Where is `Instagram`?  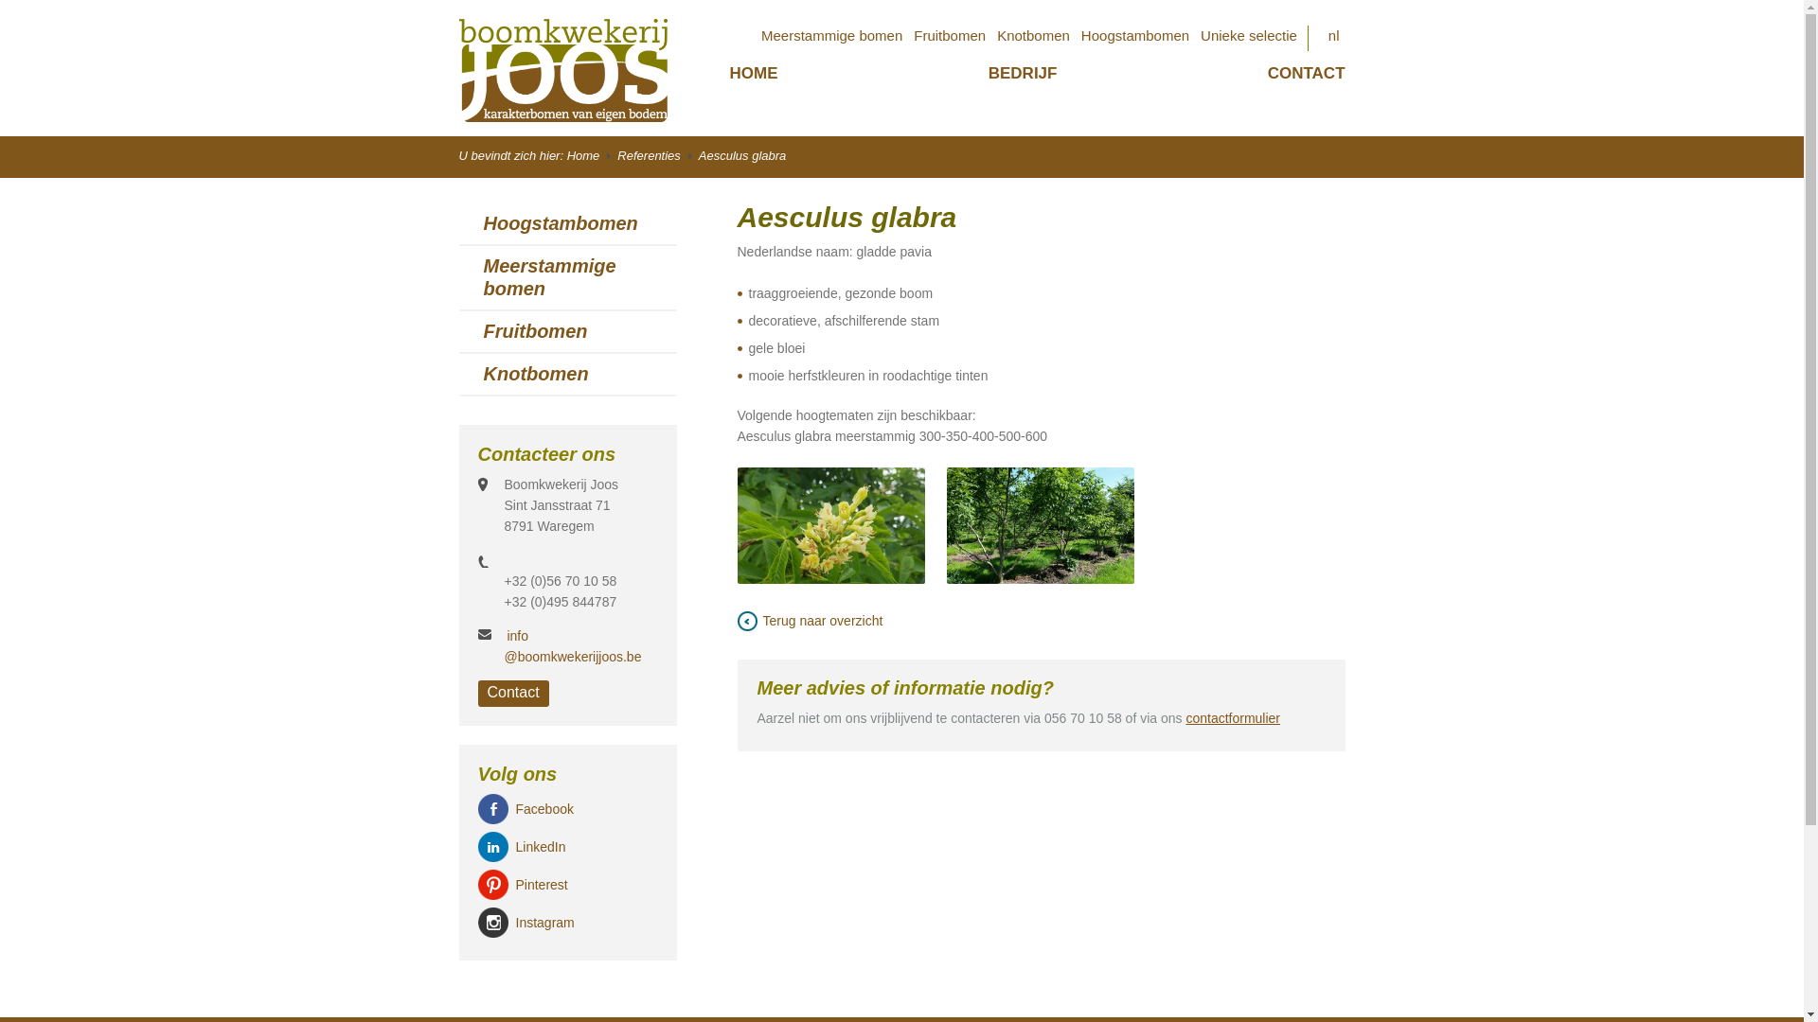
Instagram is located at coordinates (544, 923).